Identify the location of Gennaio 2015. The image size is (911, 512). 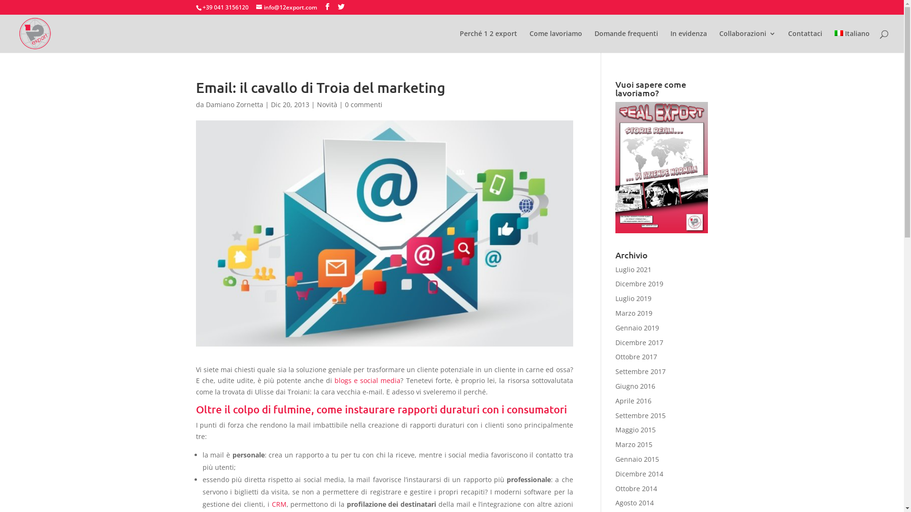
(637, 459).